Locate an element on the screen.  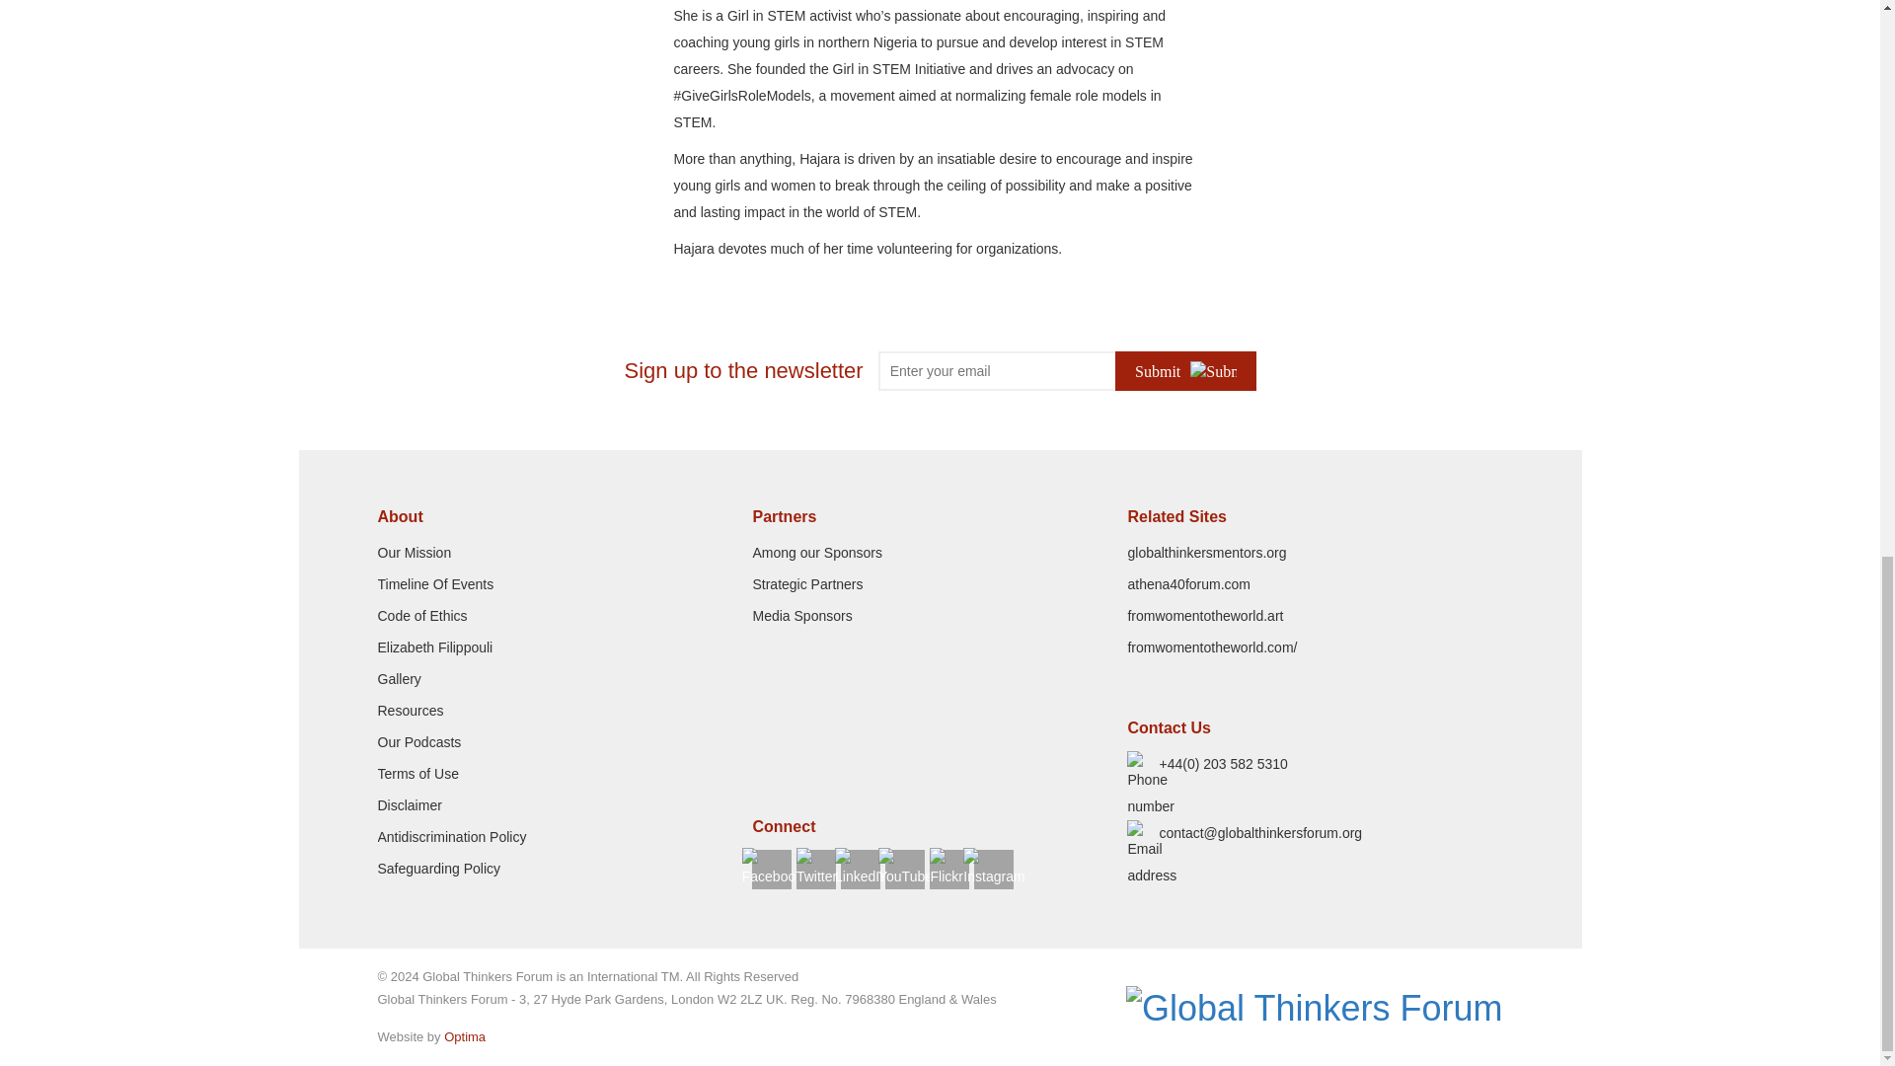
Gallery is located at coordinates (399, 679).